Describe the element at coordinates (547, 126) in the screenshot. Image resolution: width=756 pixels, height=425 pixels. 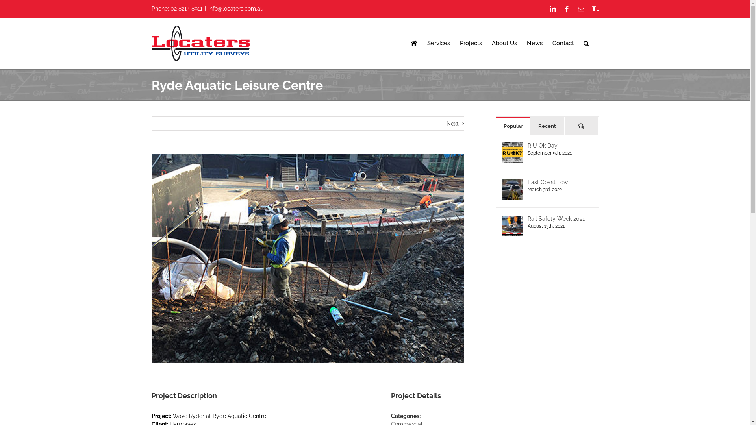
I see `Recent` at that location.